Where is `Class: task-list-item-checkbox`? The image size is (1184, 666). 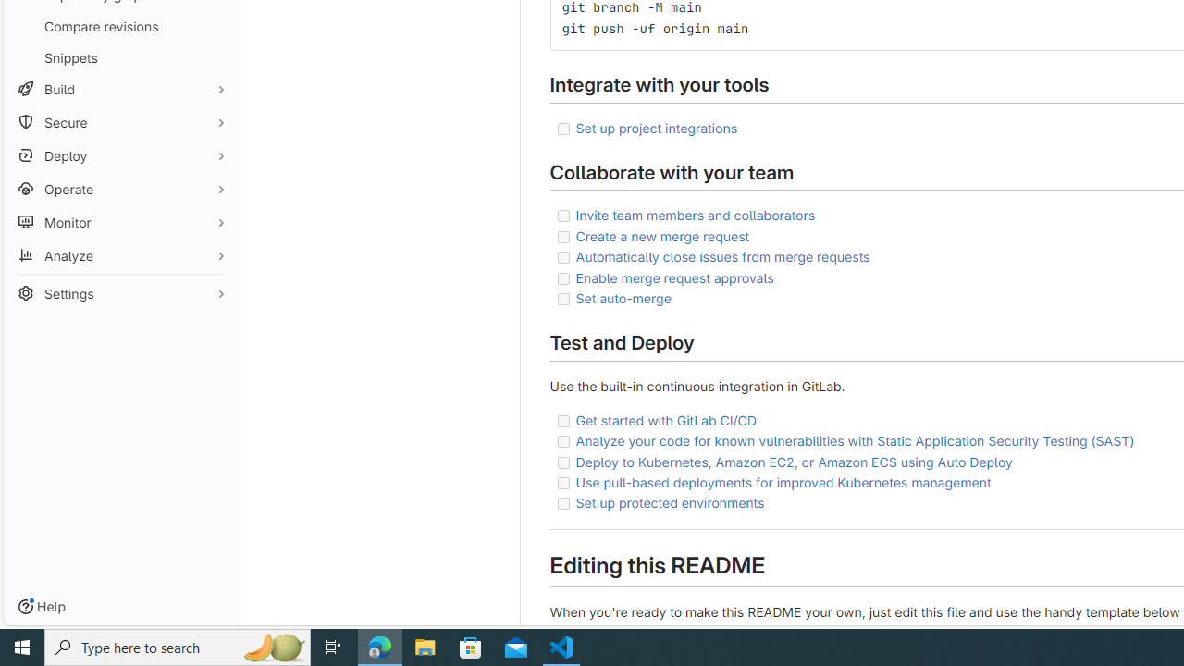
Class: task-list-item-checkbox is located at coordinates (562, 503).